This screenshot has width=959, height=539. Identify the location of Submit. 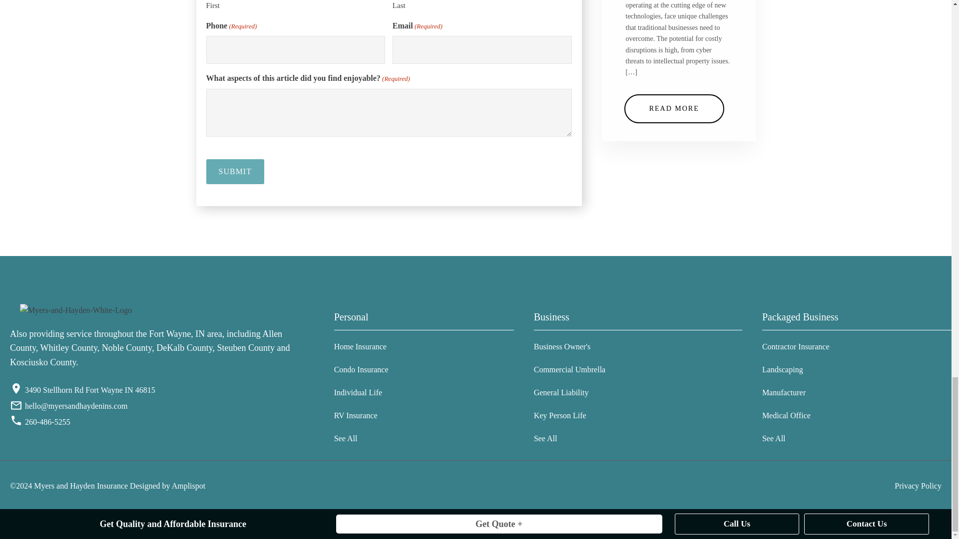
(235, 172).